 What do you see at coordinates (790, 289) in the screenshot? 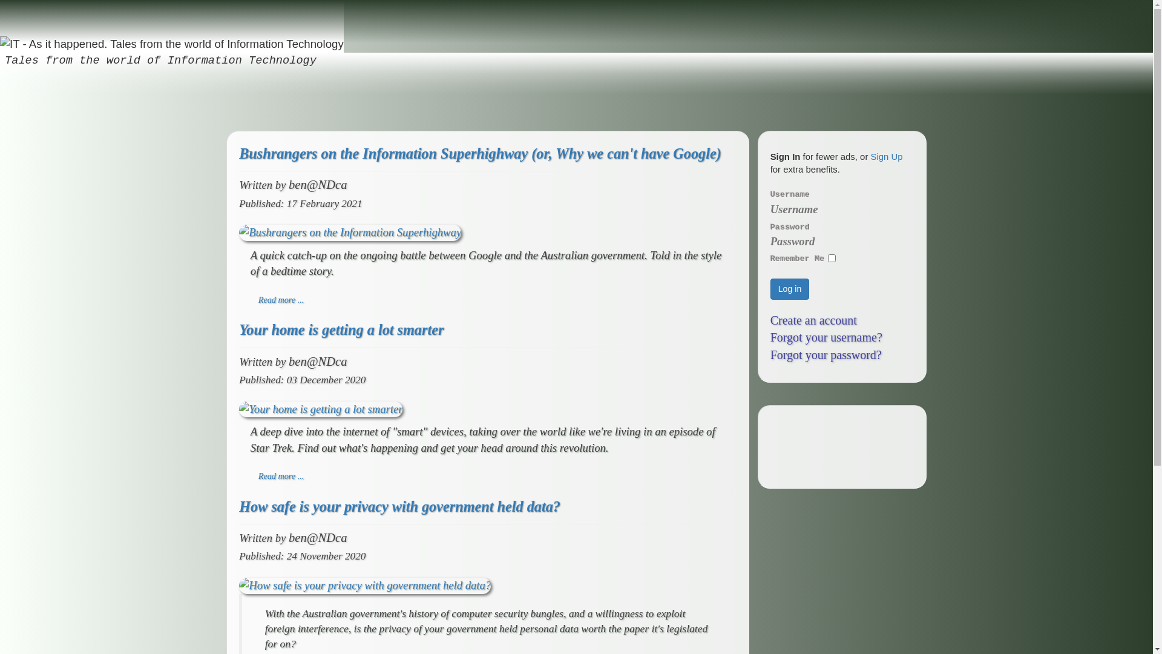
I see `Log in` at bounding box center [790, 289].